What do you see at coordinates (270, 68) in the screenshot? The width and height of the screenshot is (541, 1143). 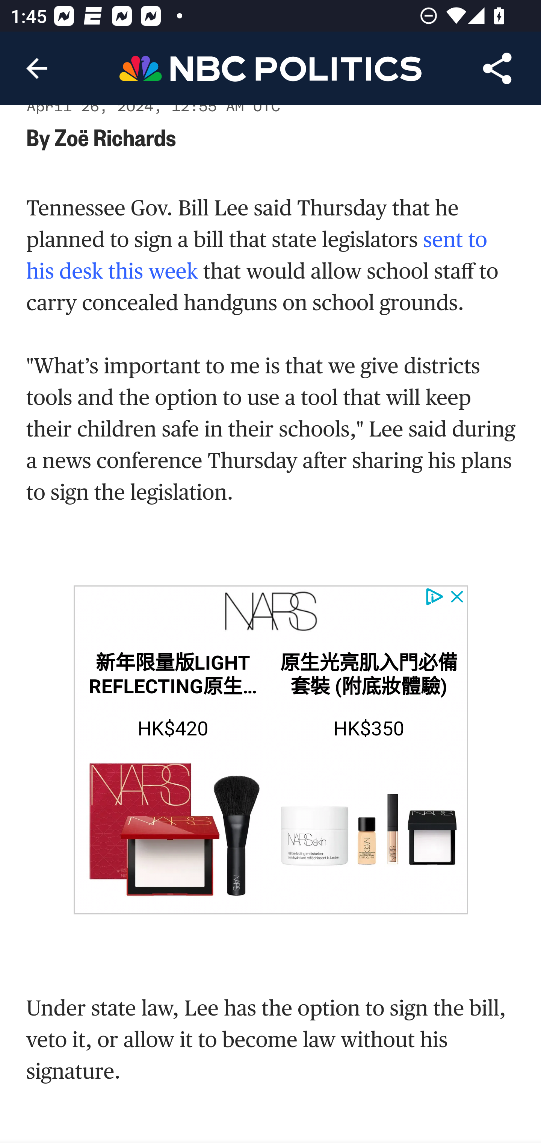 I see `Header, NBC Politics` at bounding box center [270, 68].